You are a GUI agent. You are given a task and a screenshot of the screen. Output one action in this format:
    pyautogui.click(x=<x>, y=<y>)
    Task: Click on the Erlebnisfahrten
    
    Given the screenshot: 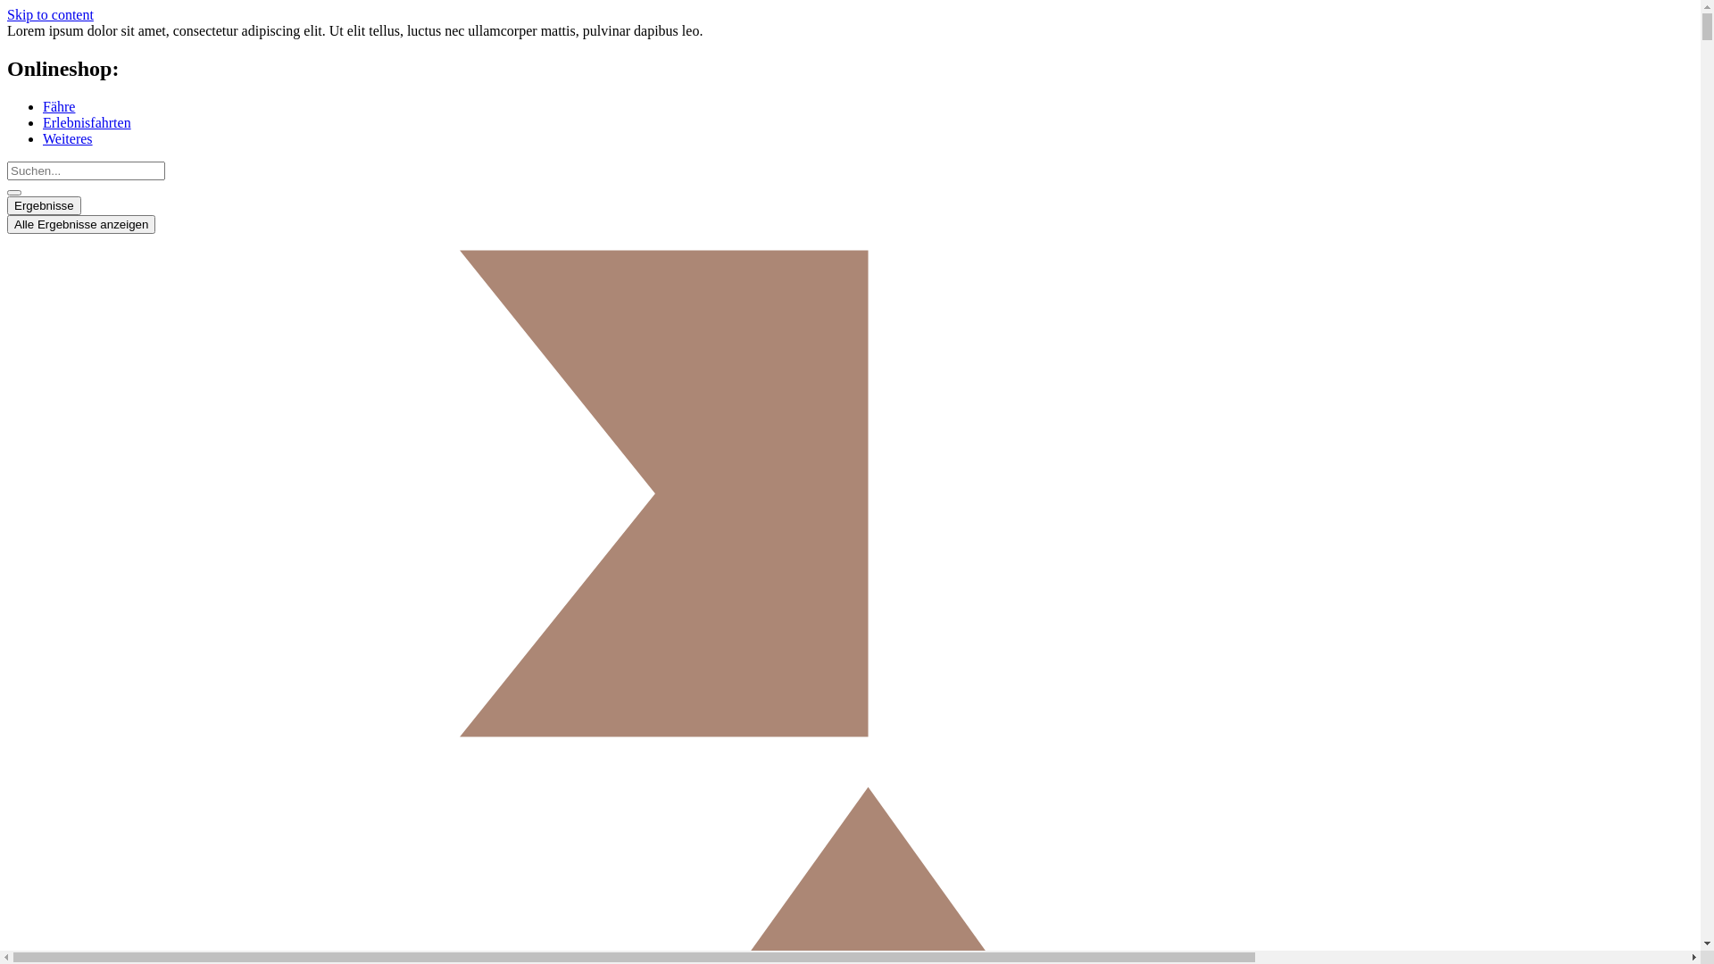 What is the action you would take?
    pyautogui.click(x=87, y=123)
    